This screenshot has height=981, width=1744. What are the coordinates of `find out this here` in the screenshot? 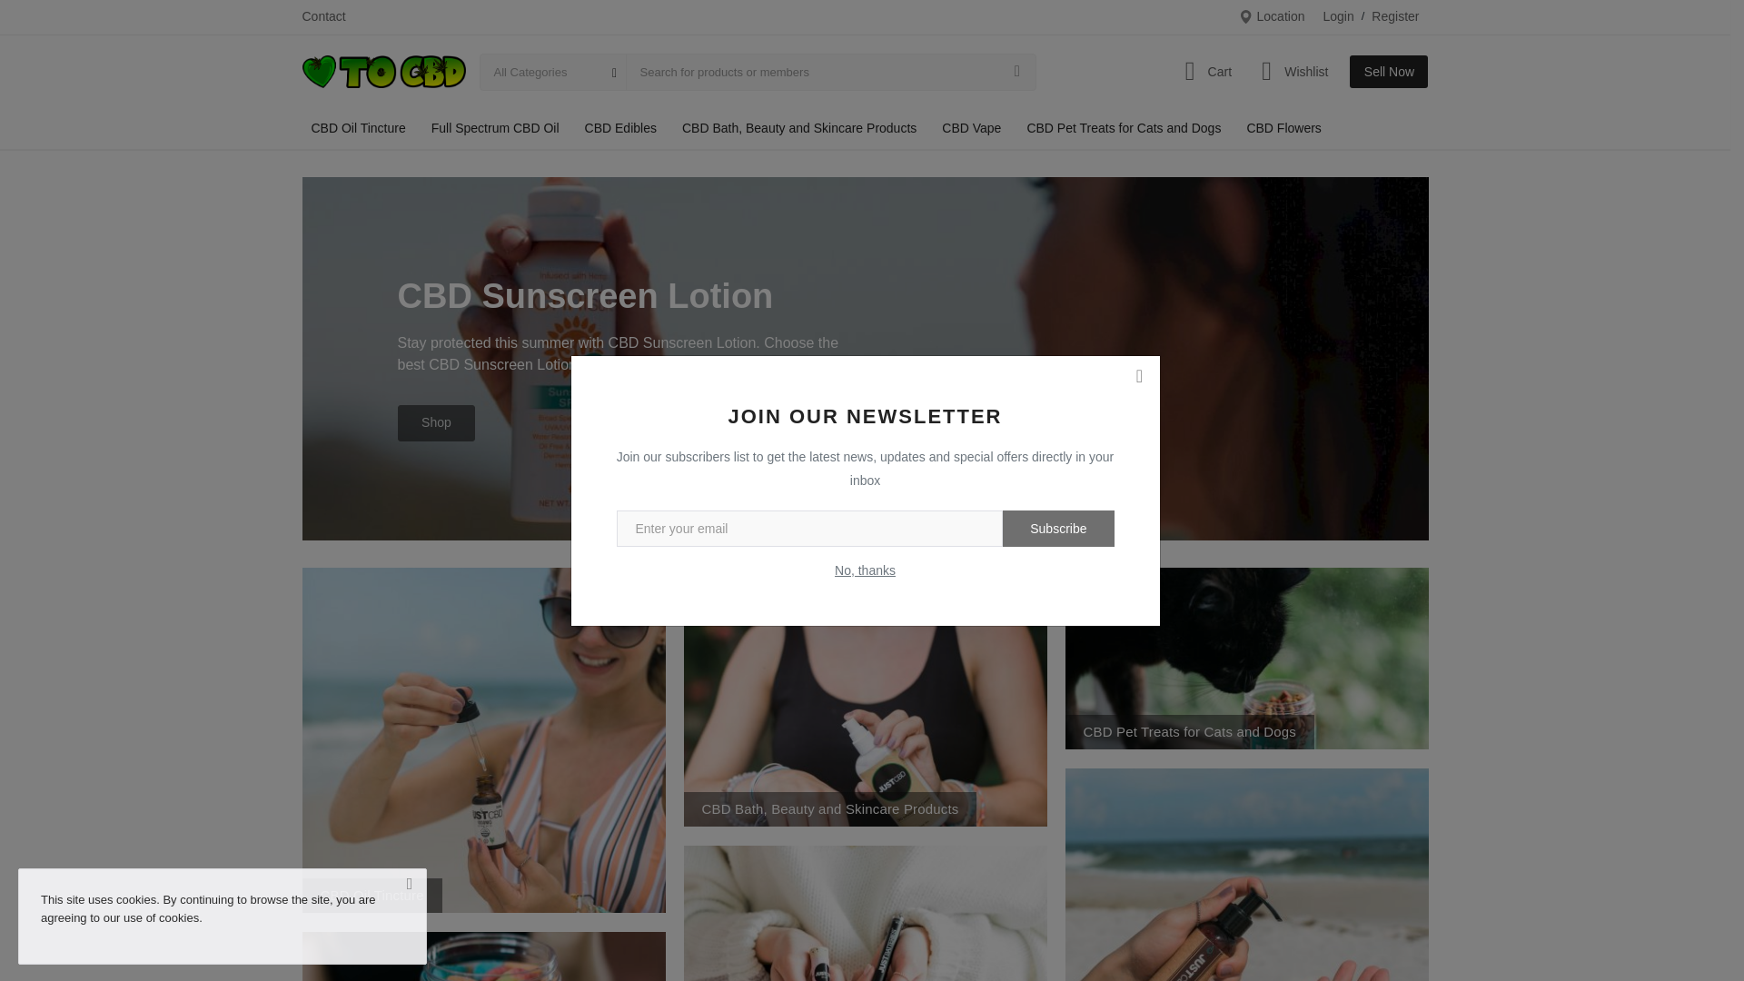 It's located at (654, 650).